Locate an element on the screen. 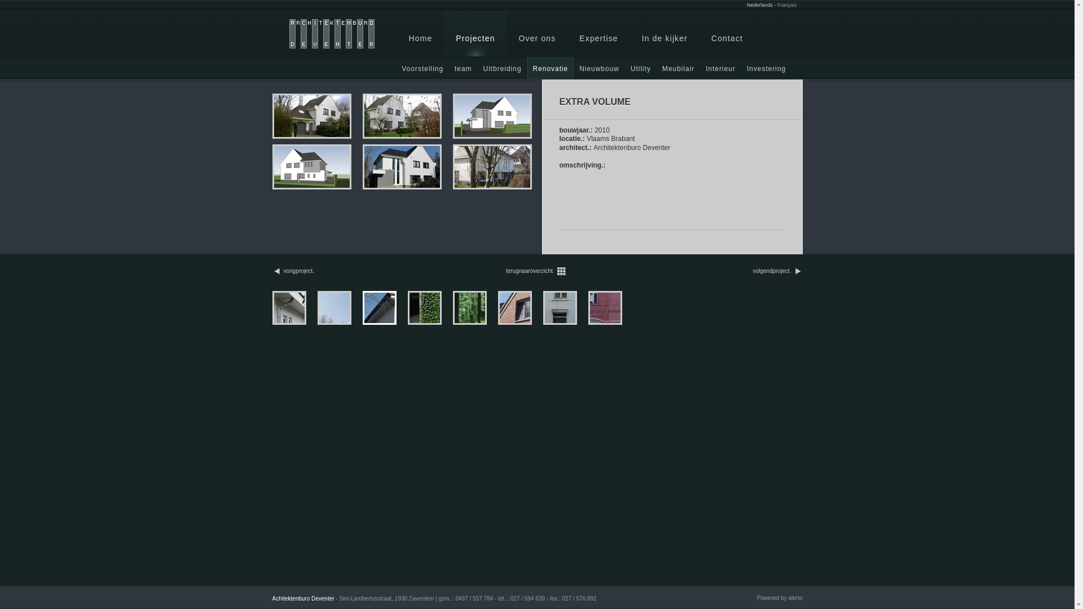  Interieur is located at coordinates (721, 68).